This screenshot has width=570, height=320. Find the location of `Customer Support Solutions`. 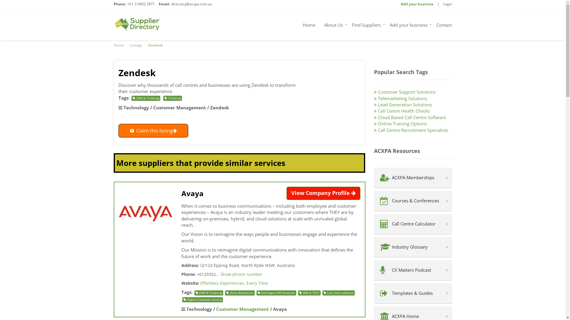

Customer Support Solutions is located at coordinates (413, 92).